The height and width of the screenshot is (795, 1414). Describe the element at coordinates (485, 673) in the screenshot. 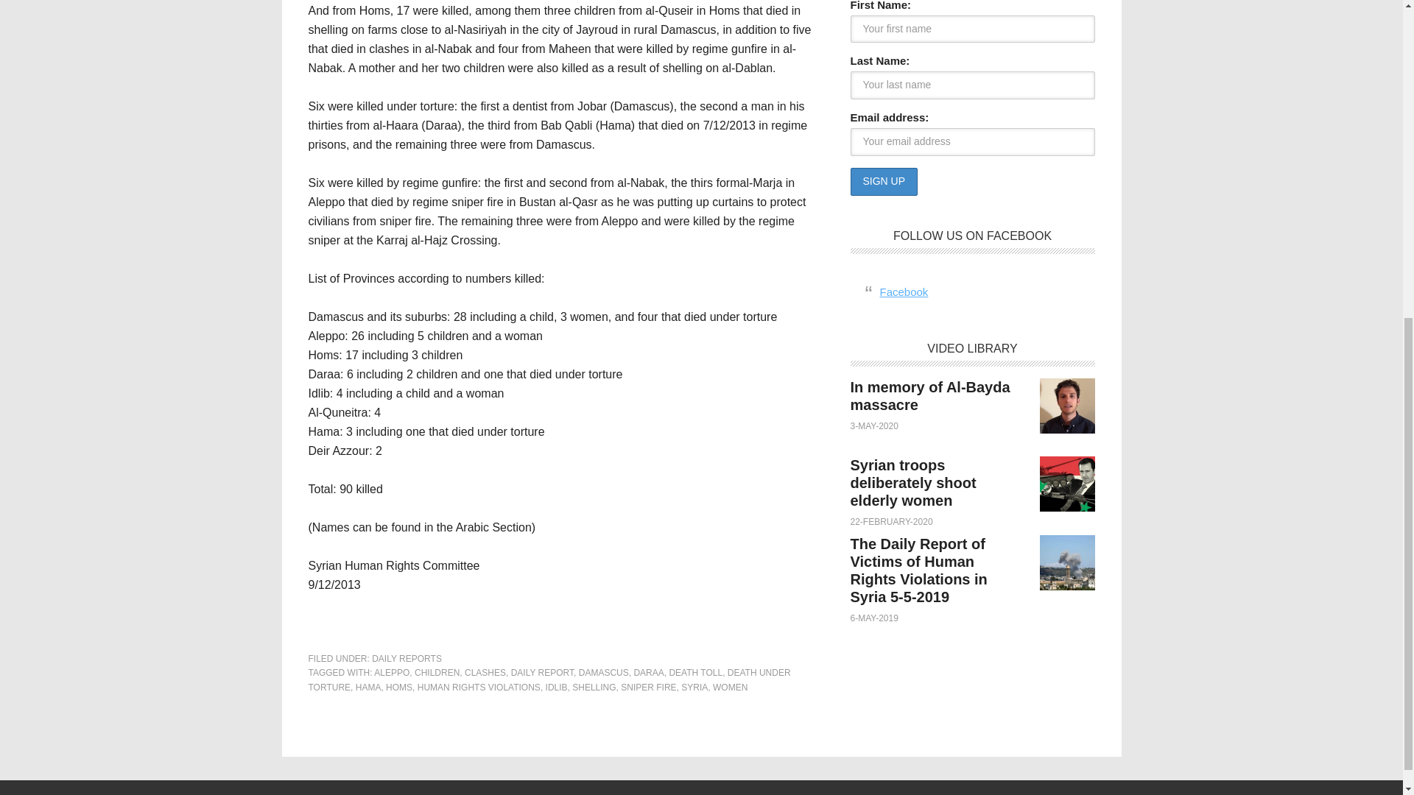

I see `CLASHES` at that location.